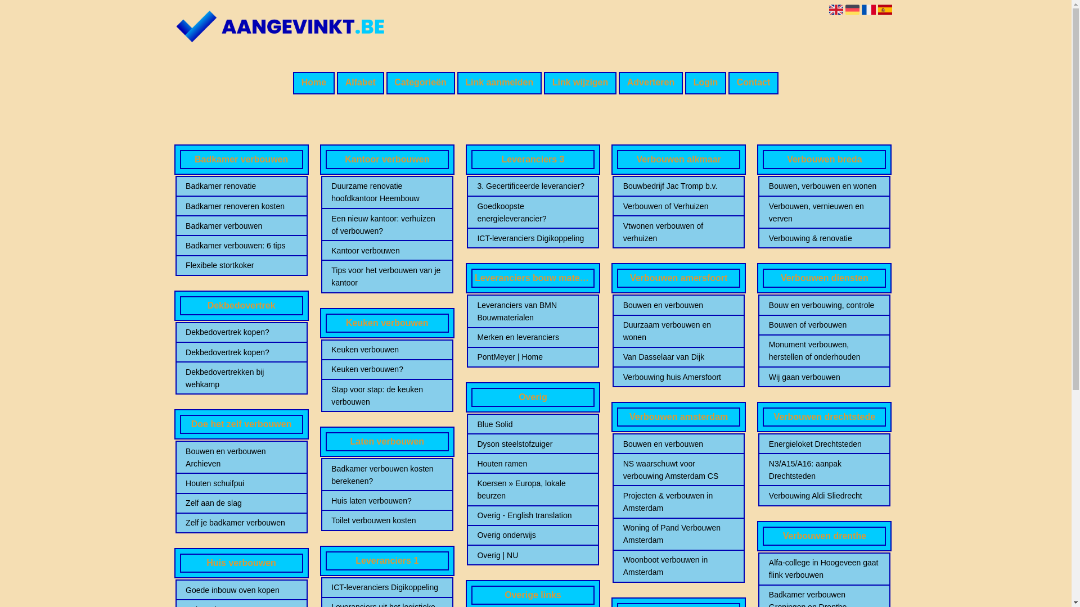 Image resolution: width=1080 pixels, height=607 pixels. Describe the element at coordinates (679, 206) in the screenshot. I see `Verbouwen of Verhuizen` at that location.